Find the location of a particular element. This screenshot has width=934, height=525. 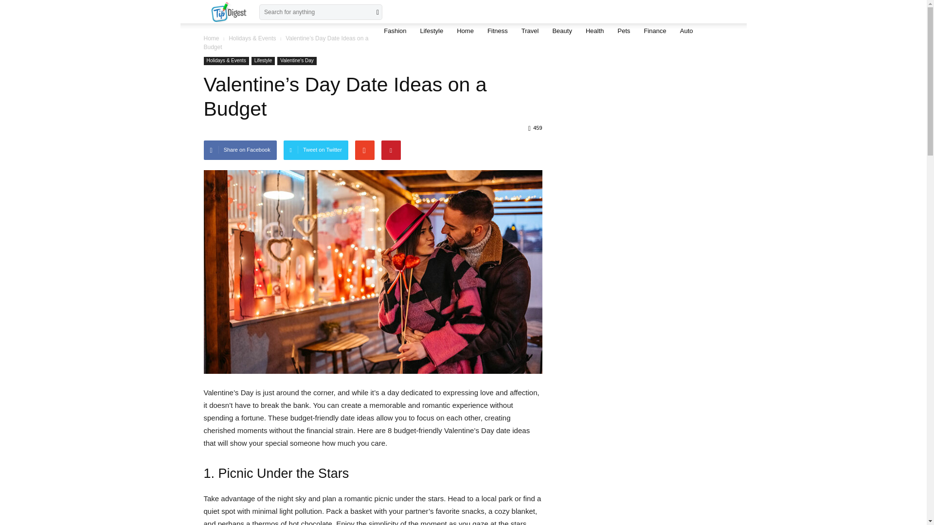

Home is located at coordinates (465, 31).